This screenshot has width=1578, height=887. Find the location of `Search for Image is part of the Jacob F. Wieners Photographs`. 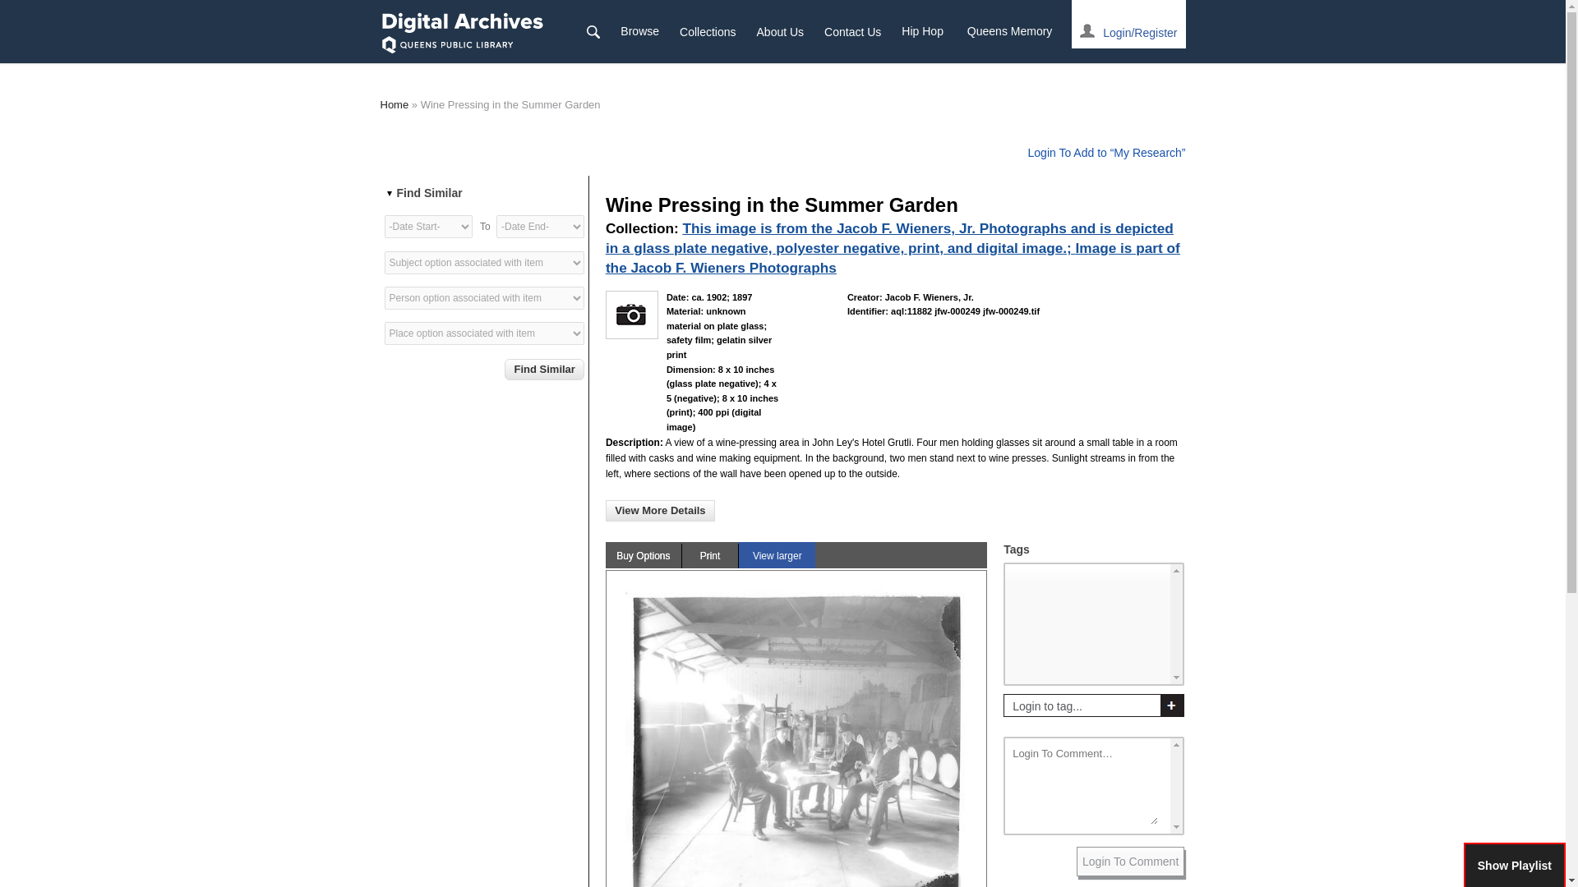

Search for Image is part of the Jacob F. Wieners Photographs is located at coordinates (893, 257).